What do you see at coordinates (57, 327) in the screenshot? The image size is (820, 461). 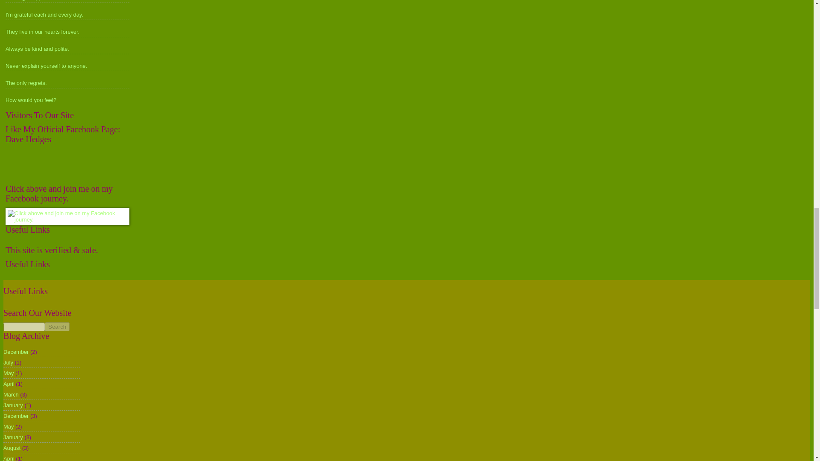 I see `Search` at bounding box center [57, 327].